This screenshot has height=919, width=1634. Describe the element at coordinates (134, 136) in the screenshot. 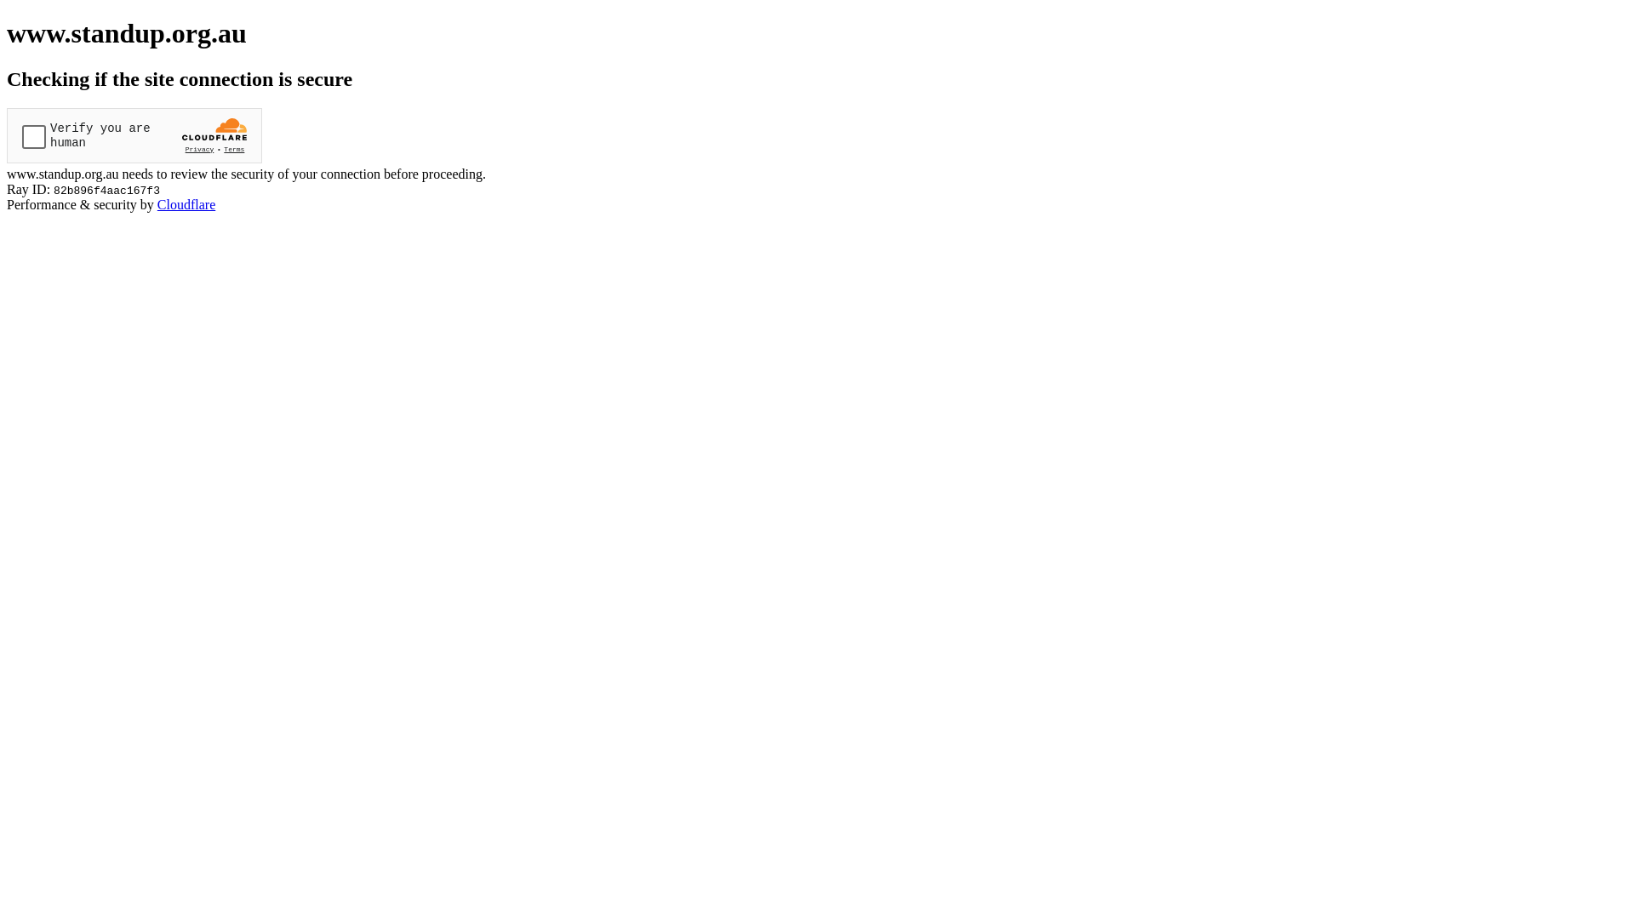

I see `Widget containing a Cloudflare security challenge` at that location.